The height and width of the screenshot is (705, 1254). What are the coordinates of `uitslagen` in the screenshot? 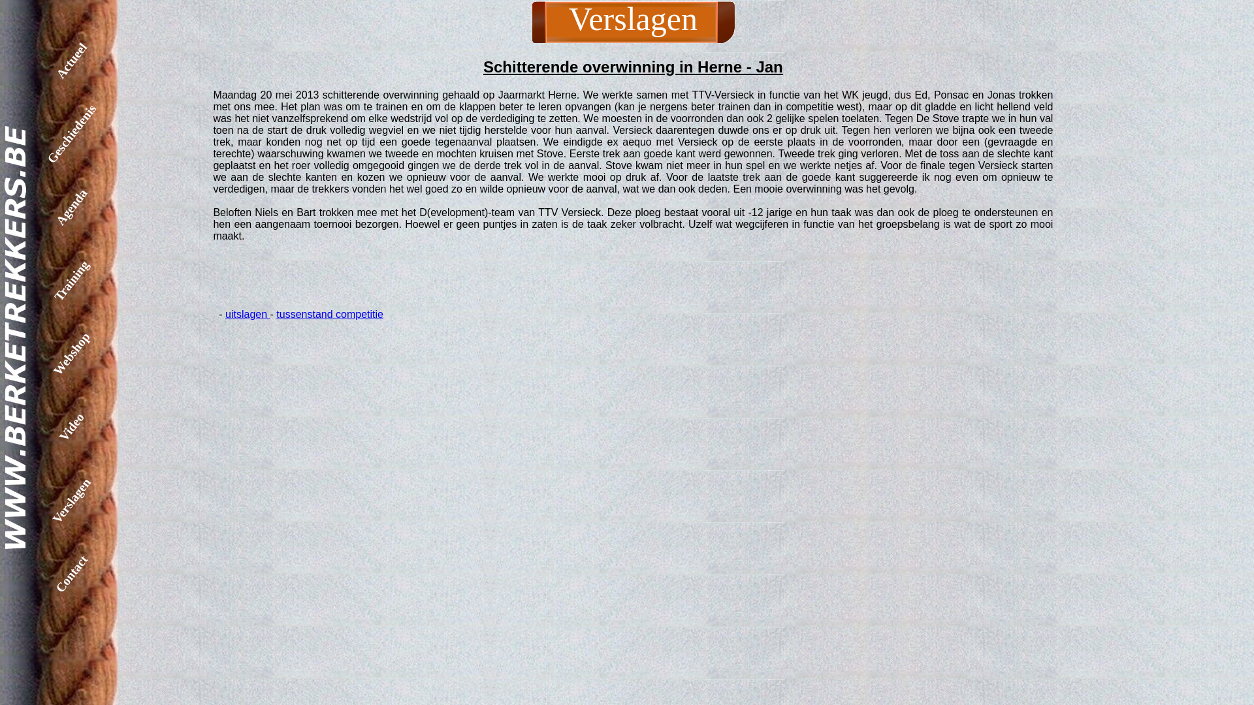 It's located at (248, 315).